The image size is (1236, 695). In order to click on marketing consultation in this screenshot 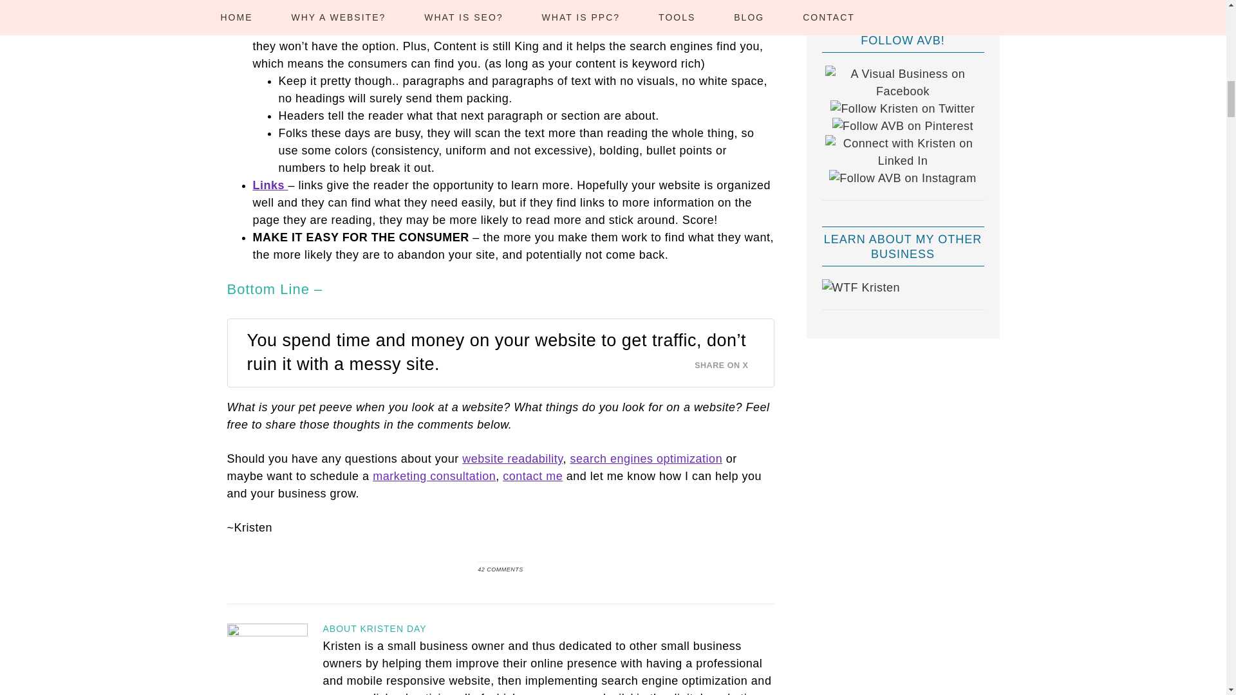, I will do `click(434, 476)`.